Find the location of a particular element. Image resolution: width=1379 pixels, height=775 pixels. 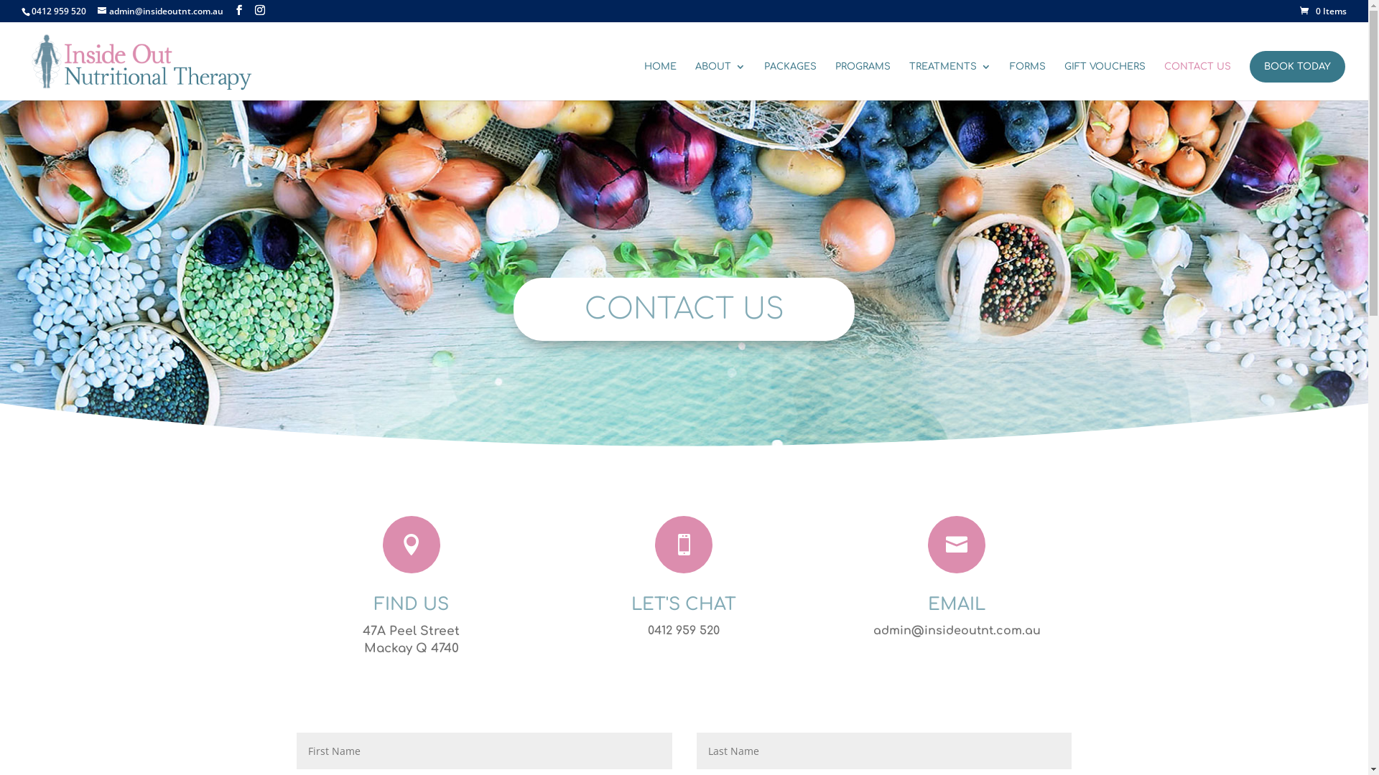

FORMS is located at coordinates (1028, 81).